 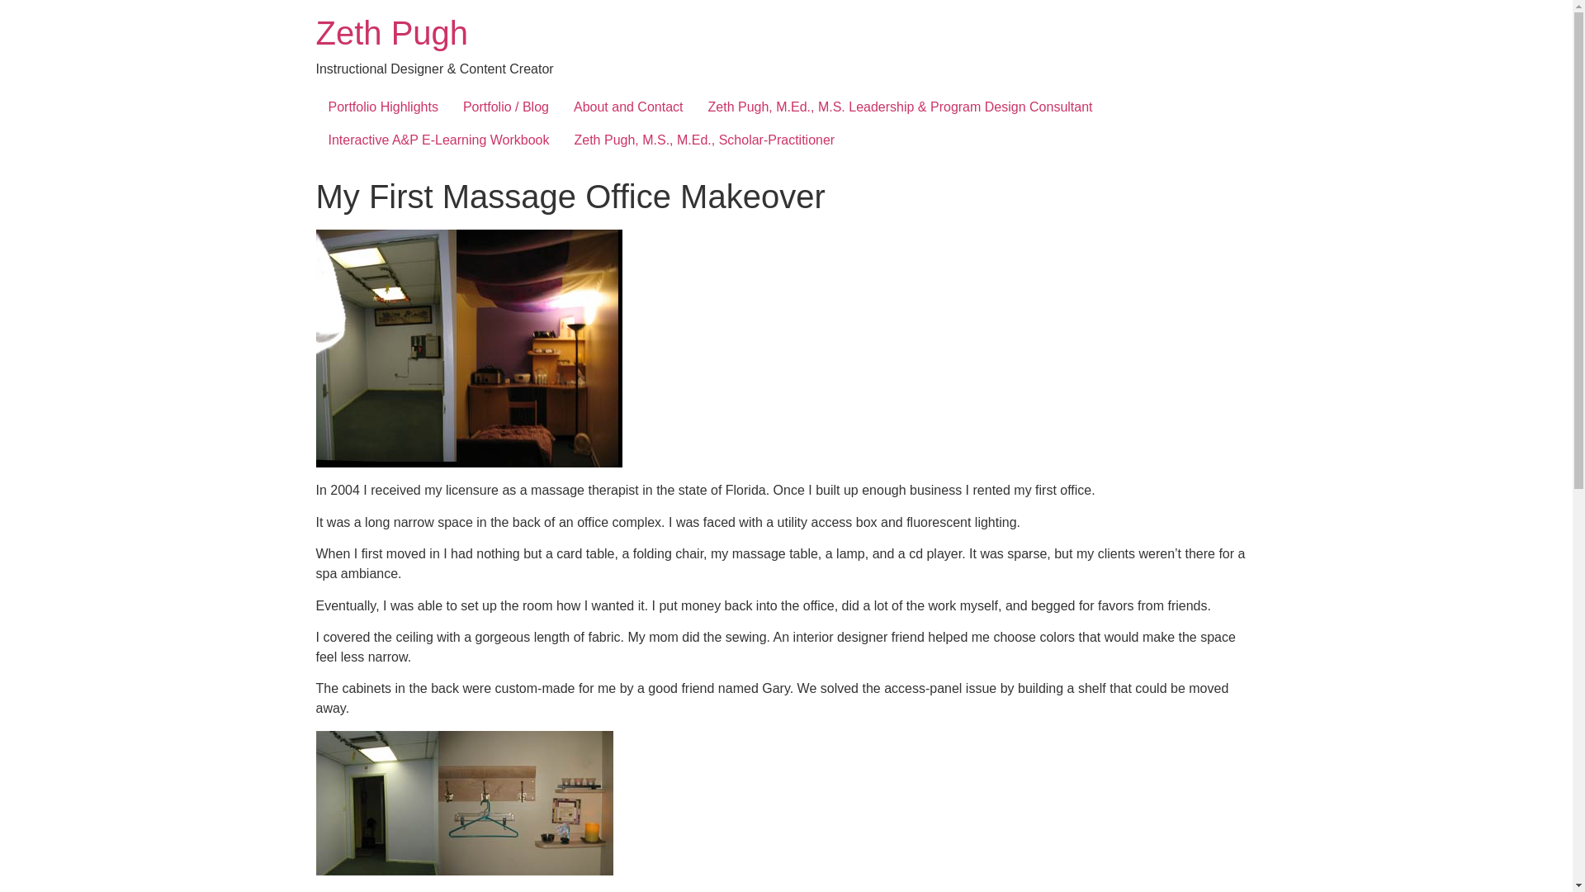 I want to click on Portfolio Highlights, so click(x=383, y=107).